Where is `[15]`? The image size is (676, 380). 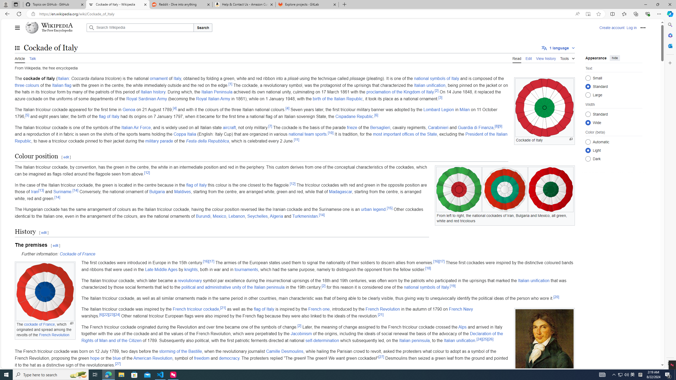
[15] is located at coordinates (390, 208).